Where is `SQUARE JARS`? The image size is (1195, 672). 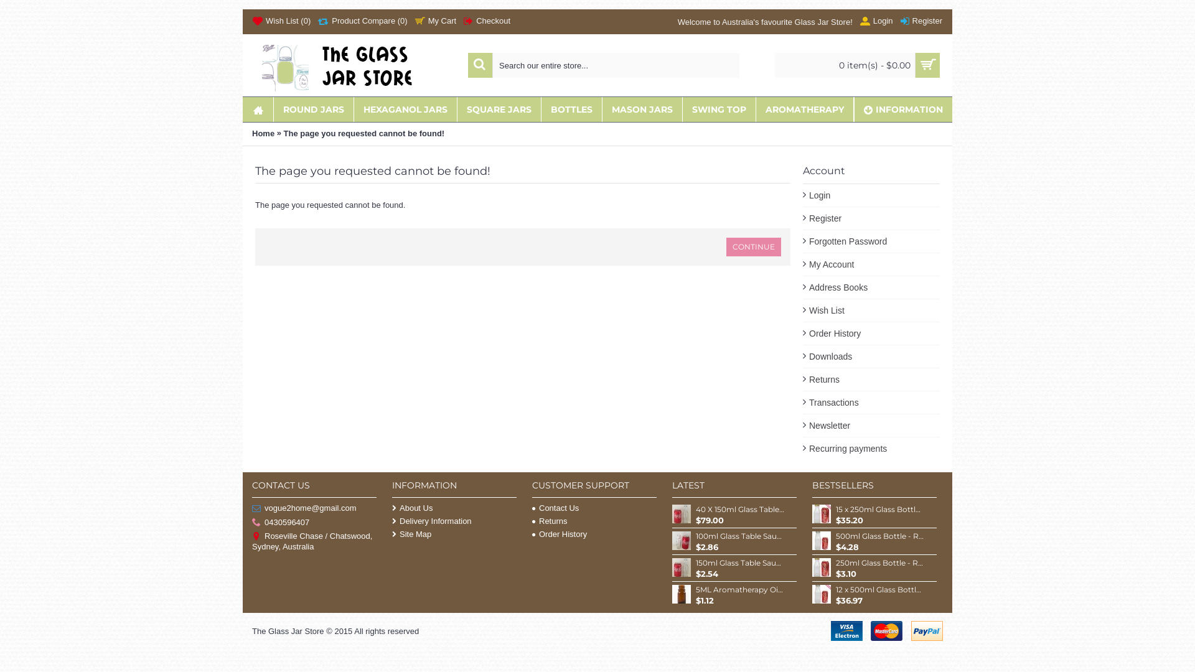
SQUARE JARS is located at coordinates (499, 110).